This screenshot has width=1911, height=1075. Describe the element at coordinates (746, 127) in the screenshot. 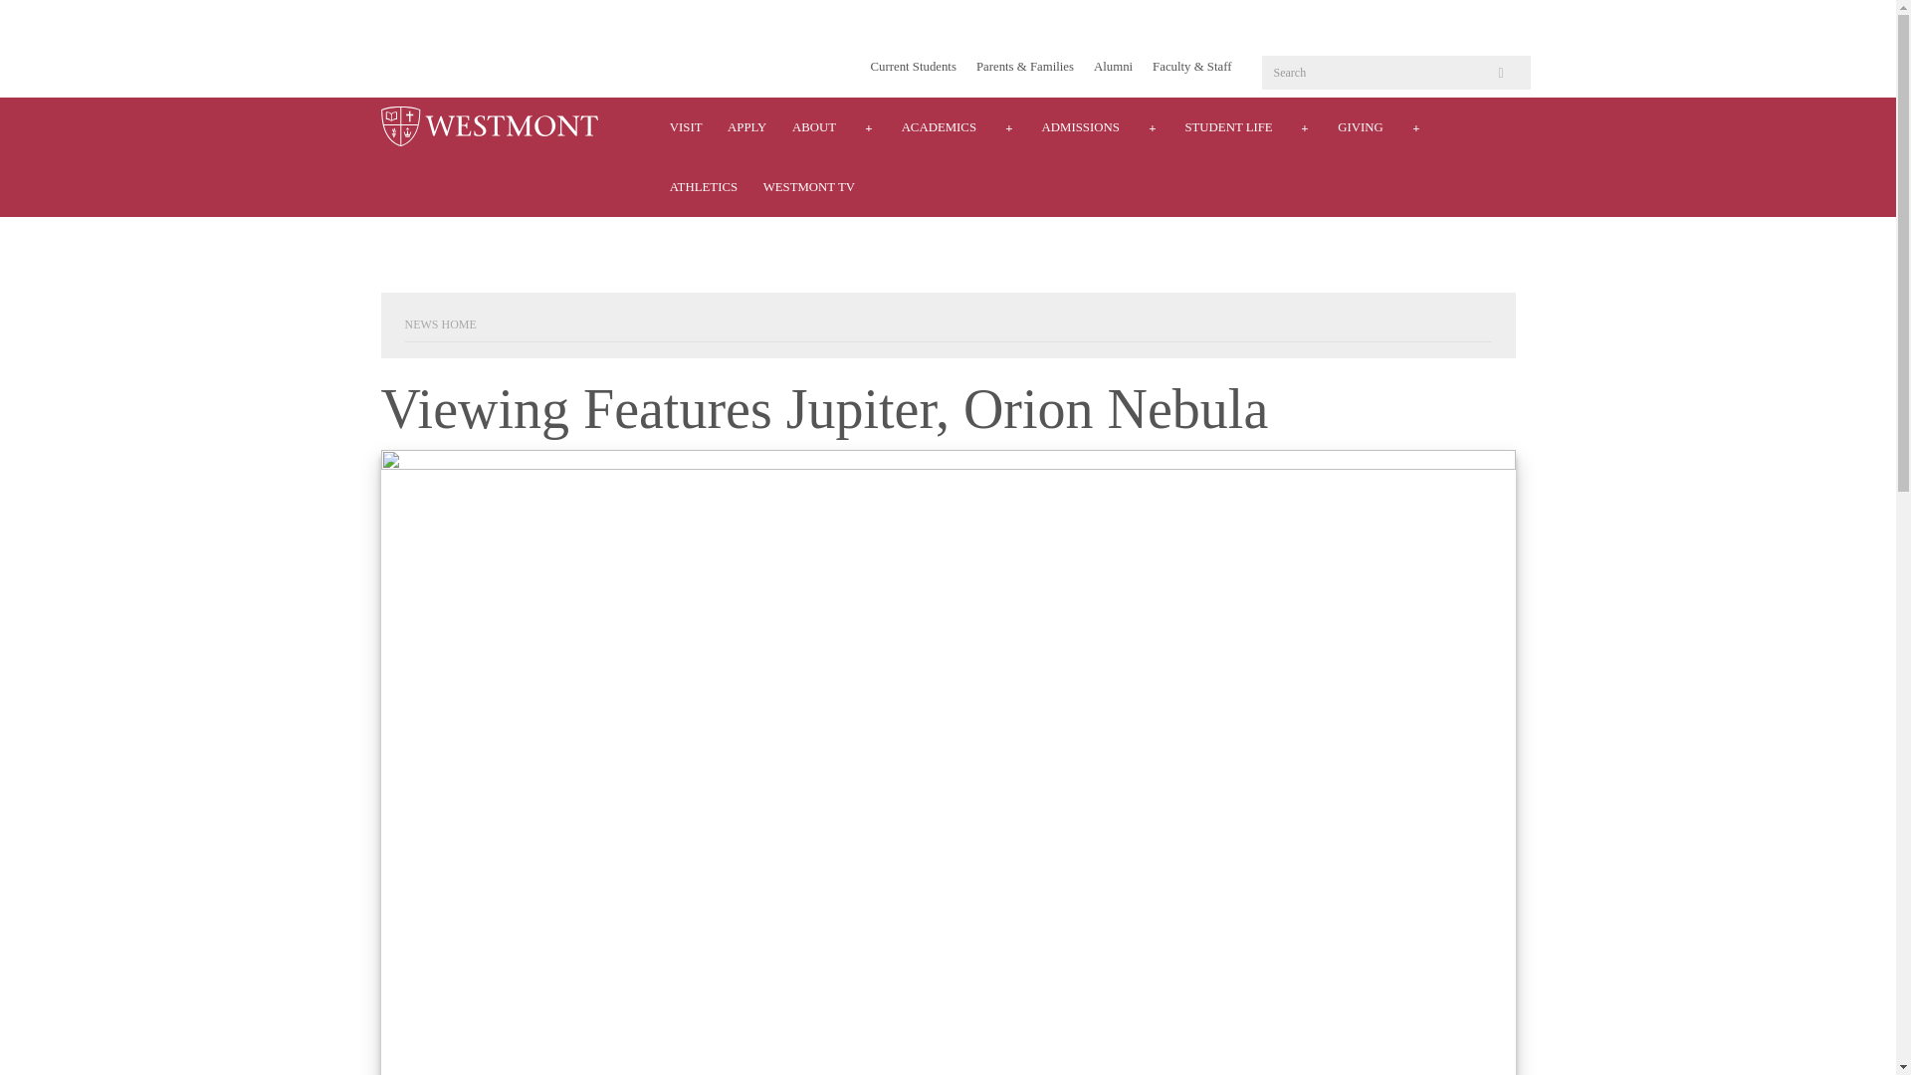

I see `Apply` at that location.